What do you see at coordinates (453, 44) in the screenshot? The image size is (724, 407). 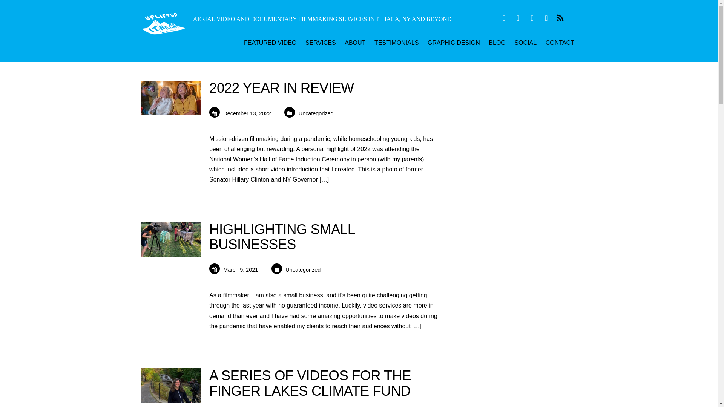 I see `GRAPHIC DESIGN` at bounding box center [453, 44].